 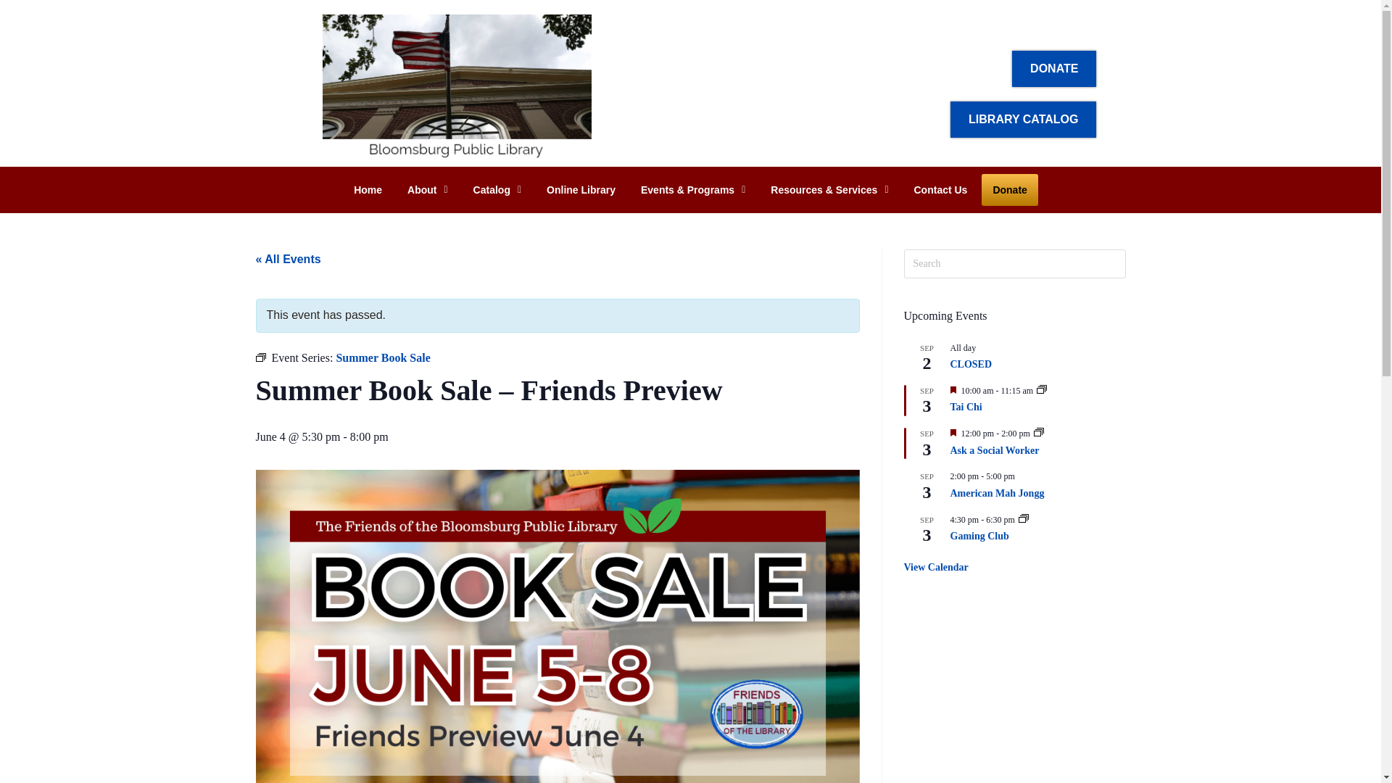 I want to click on CLOSED, so click(x=970, y=364).